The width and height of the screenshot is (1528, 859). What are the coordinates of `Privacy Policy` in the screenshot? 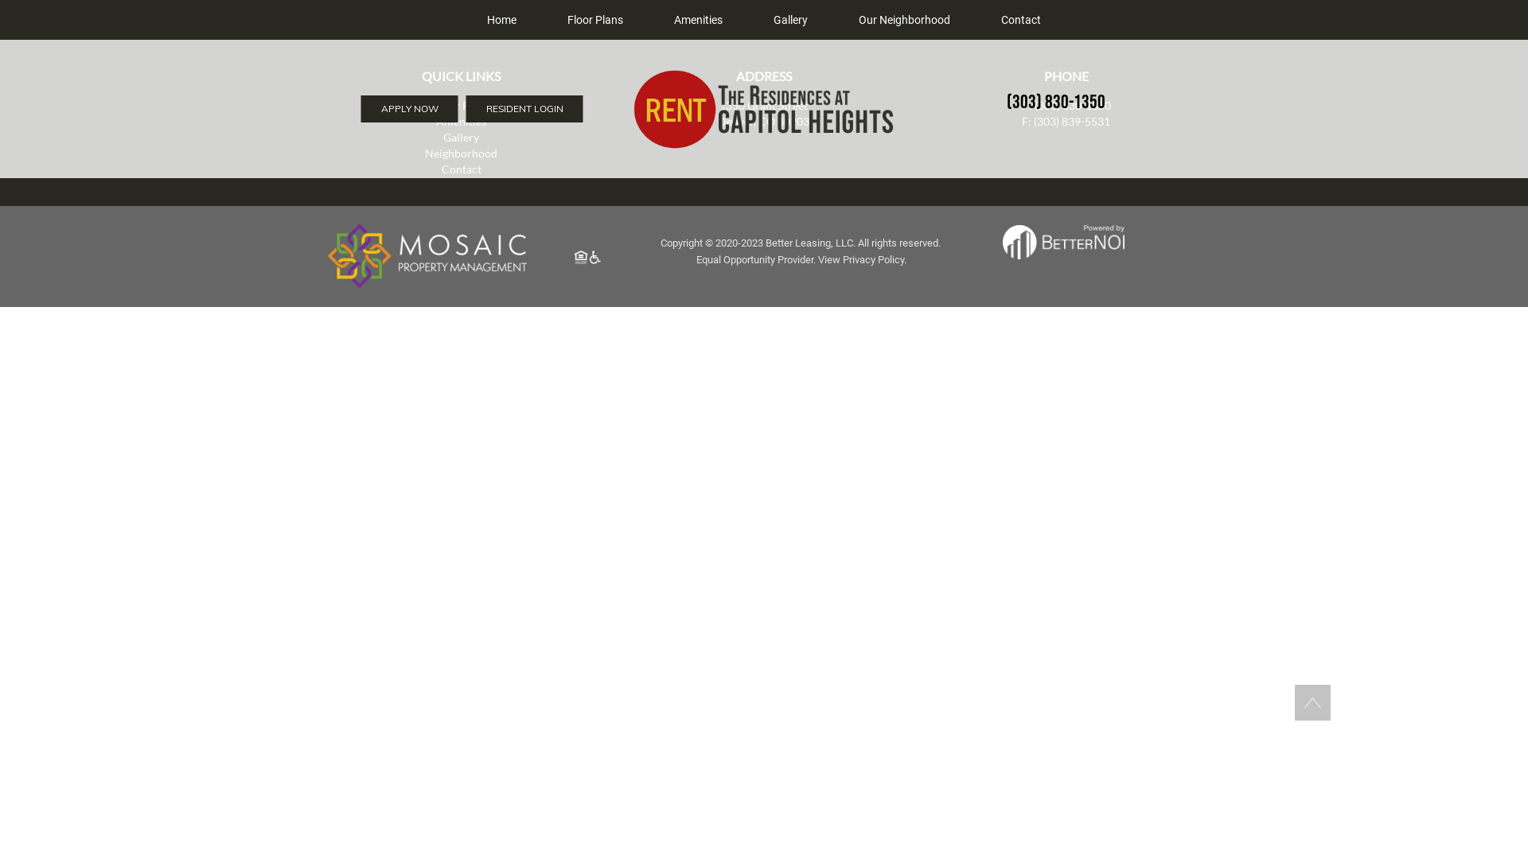 It's located at (874, 259).